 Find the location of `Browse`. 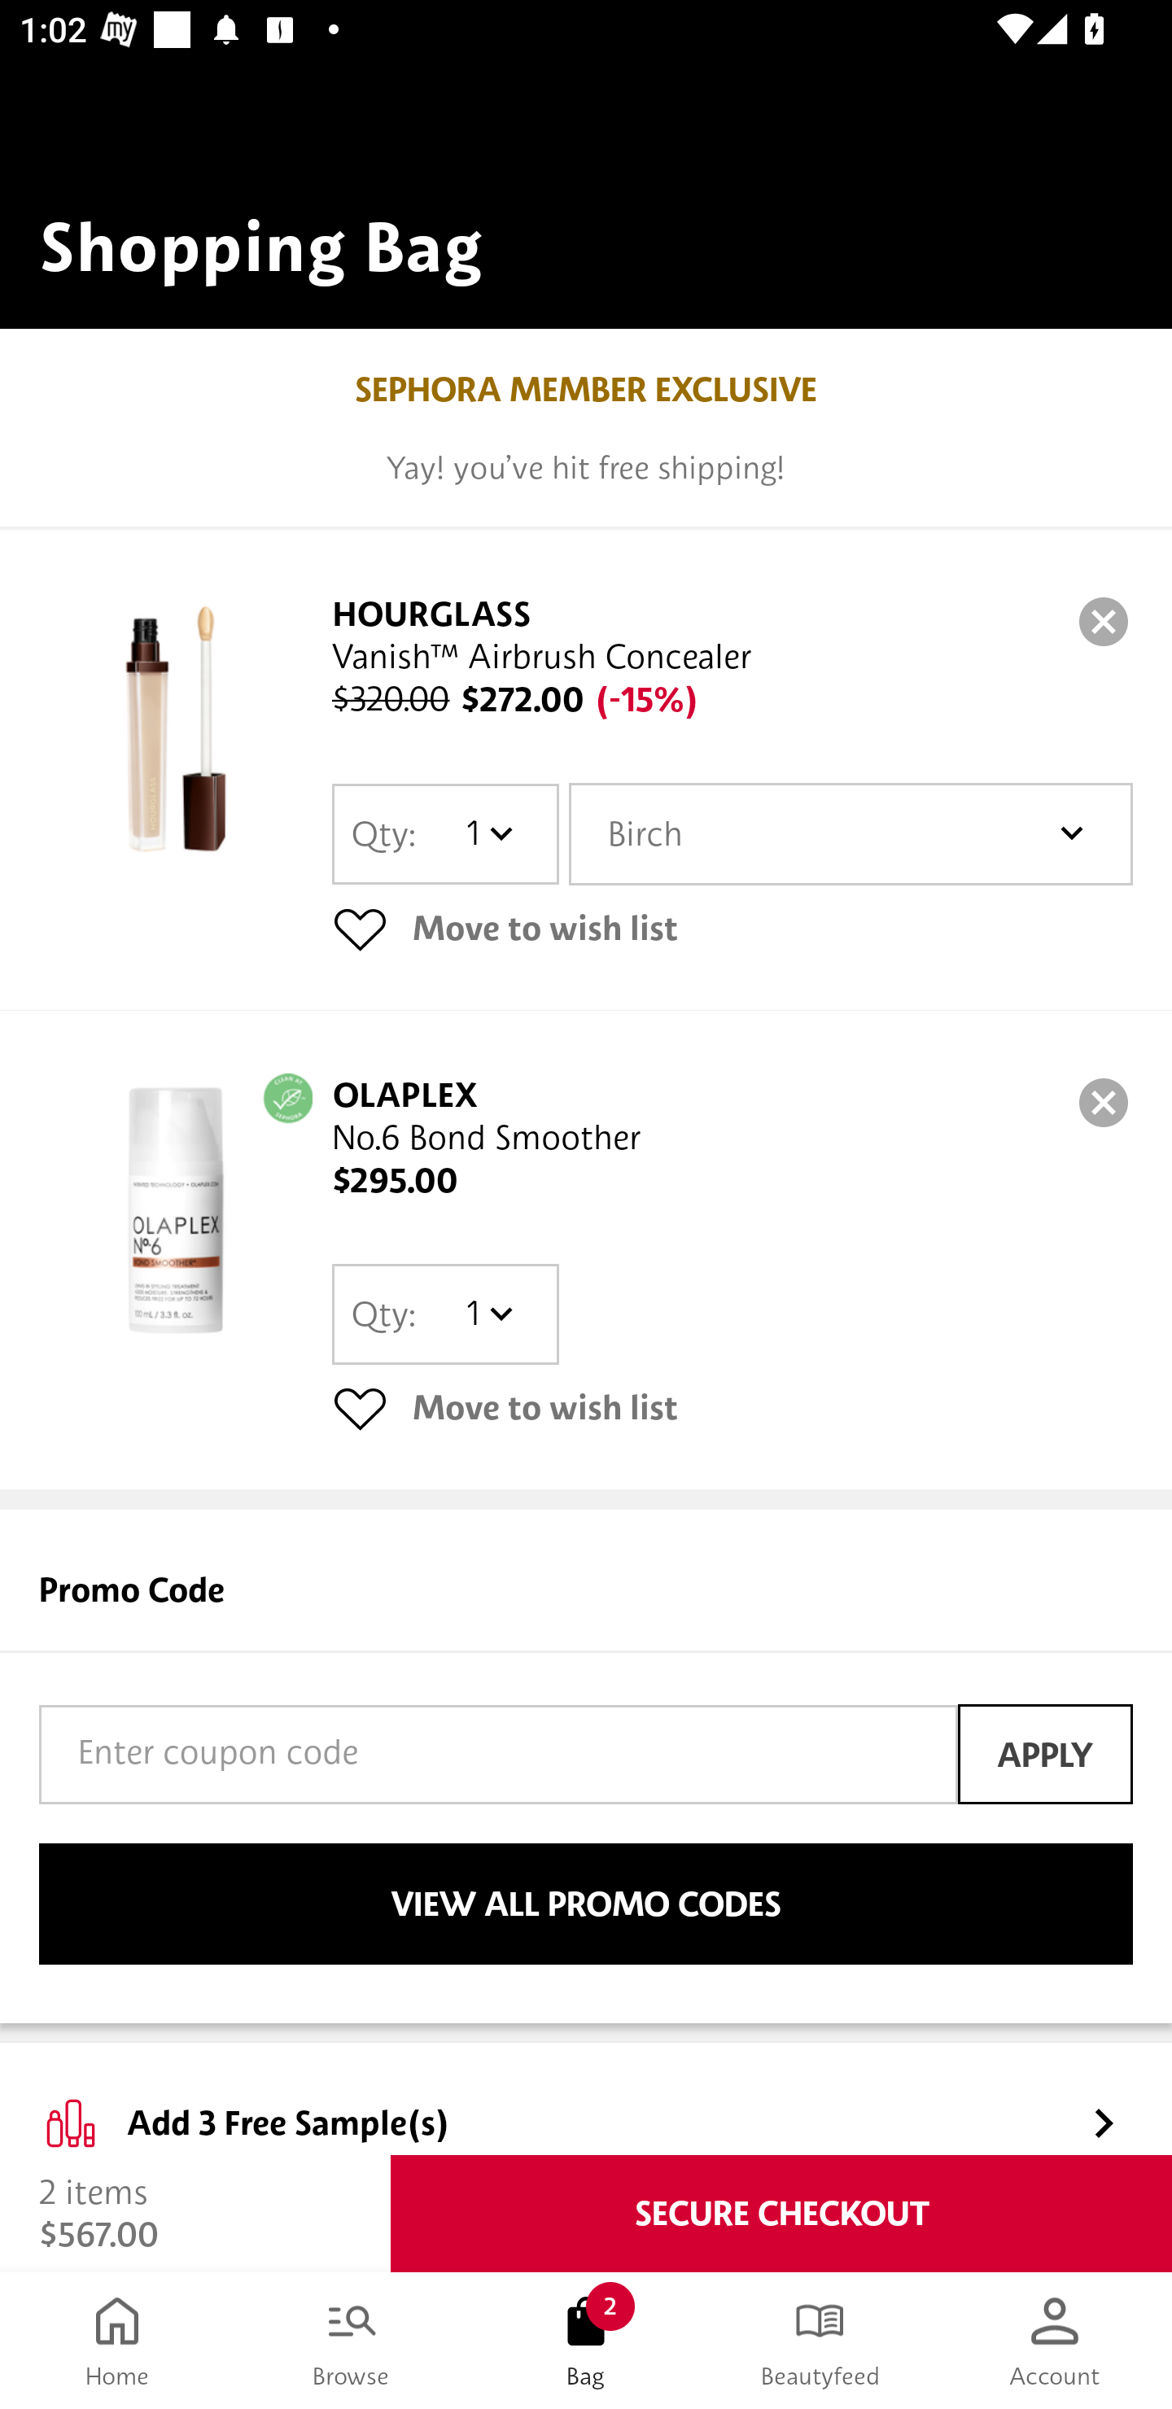

Browse is located at coordinates (352, 2341).